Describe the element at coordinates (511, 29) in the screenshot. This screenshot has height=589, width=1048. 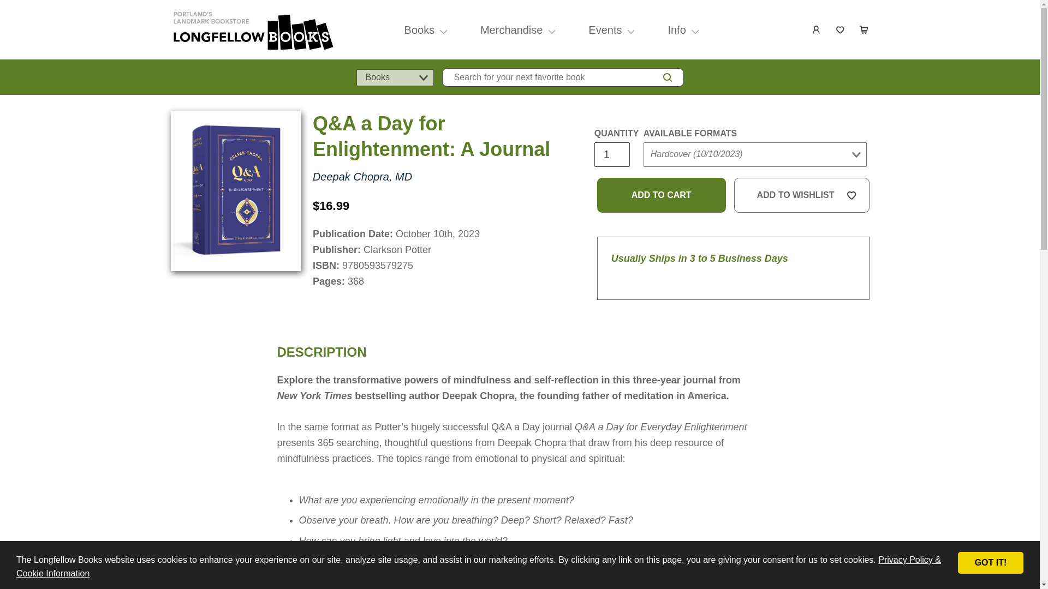
I see `Merchandise` at that location.